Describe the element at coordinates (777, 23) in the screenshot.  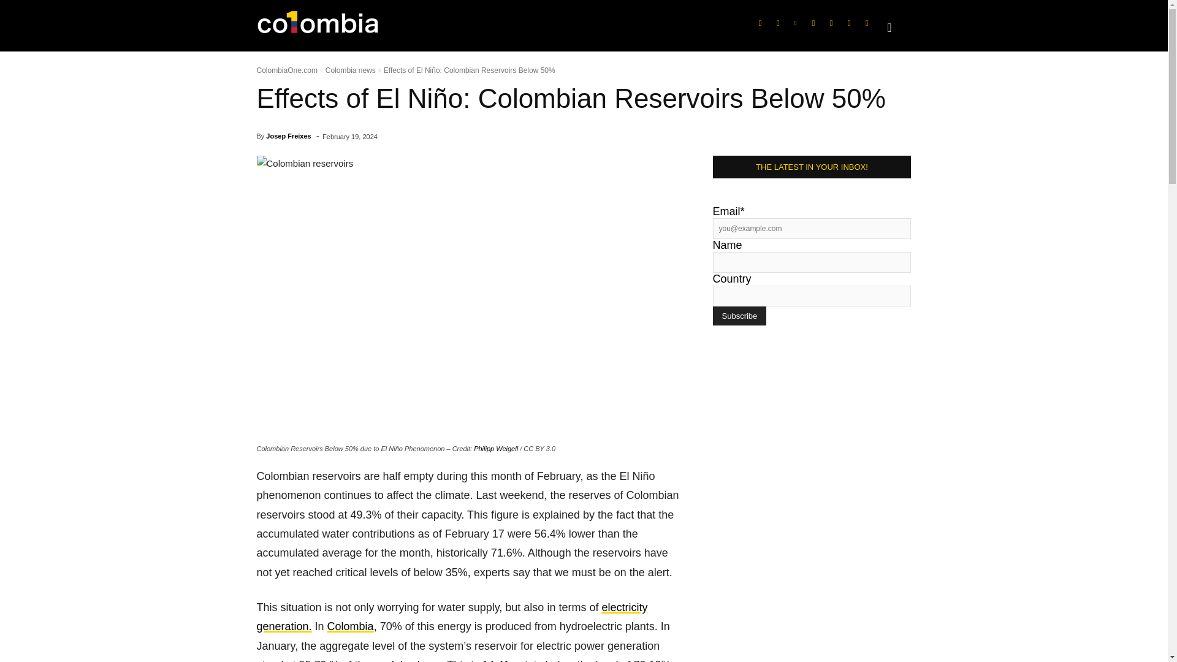
I see `Instagram` at that location.